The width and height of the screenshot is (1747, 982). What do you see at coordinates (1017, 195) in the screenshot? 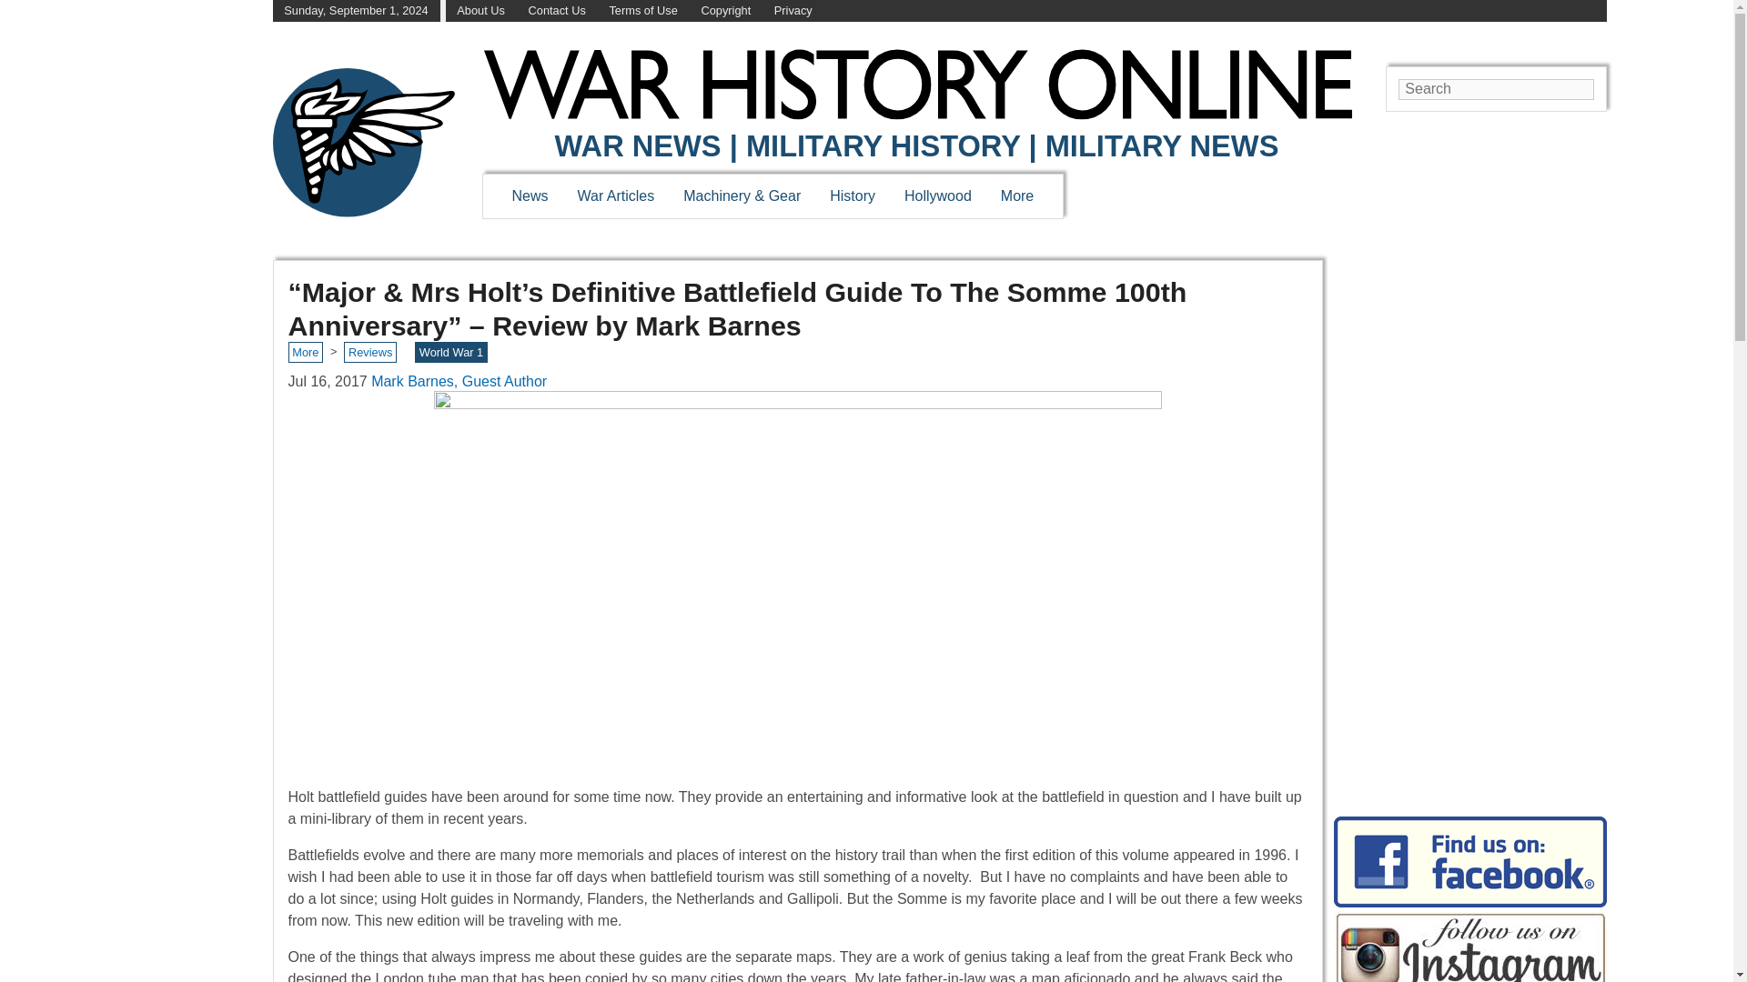
I see `More` at bounding box center [1017, 195].